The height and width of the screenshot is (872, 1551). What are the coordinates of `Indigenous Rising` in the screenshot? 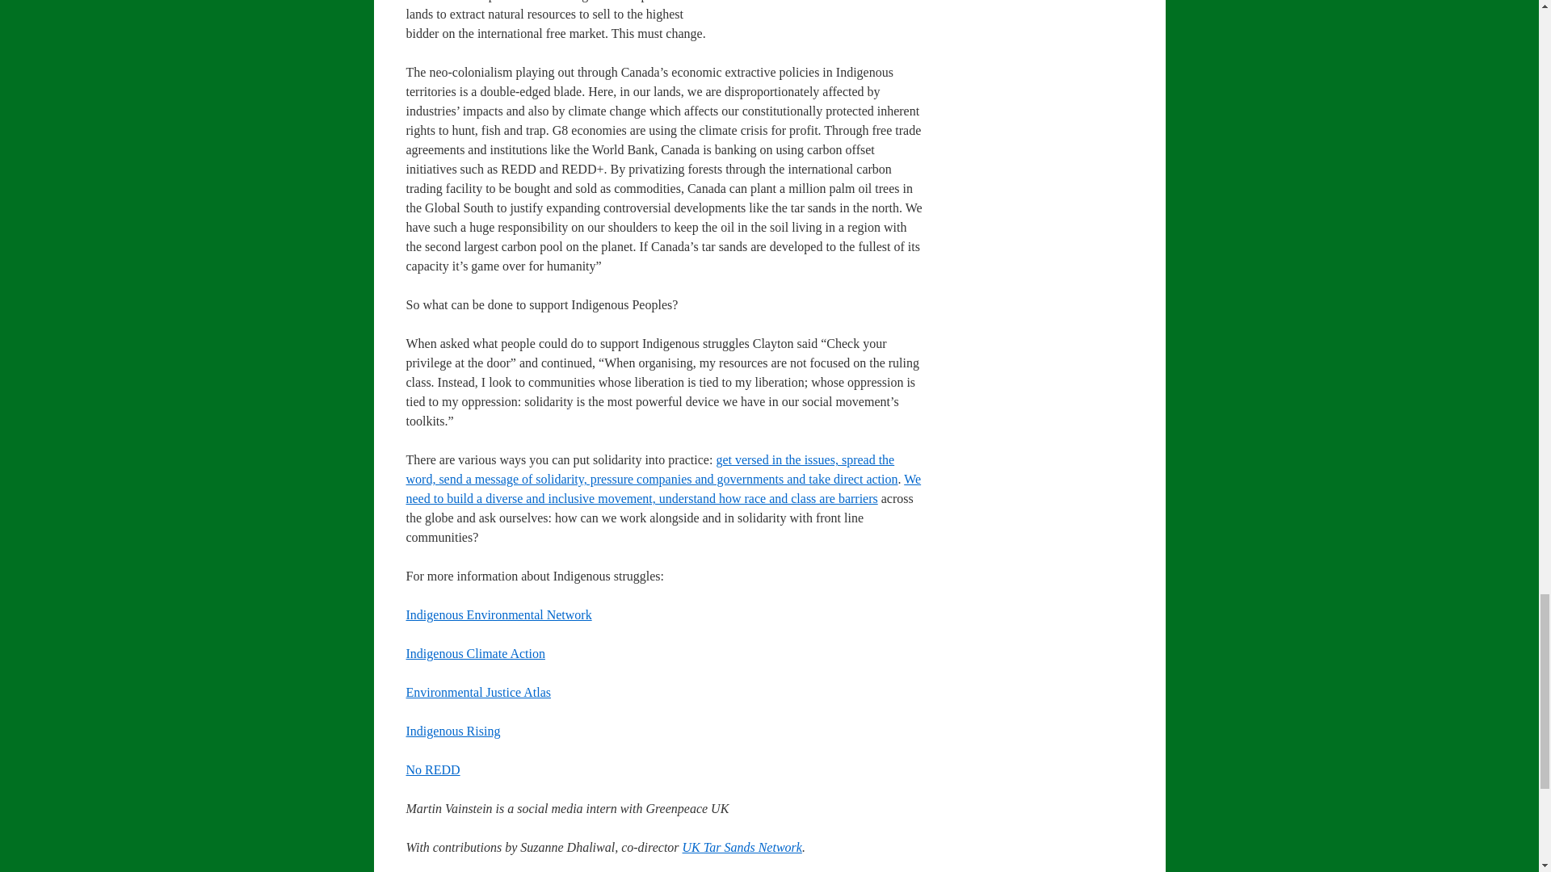 It's located at (452, 731).